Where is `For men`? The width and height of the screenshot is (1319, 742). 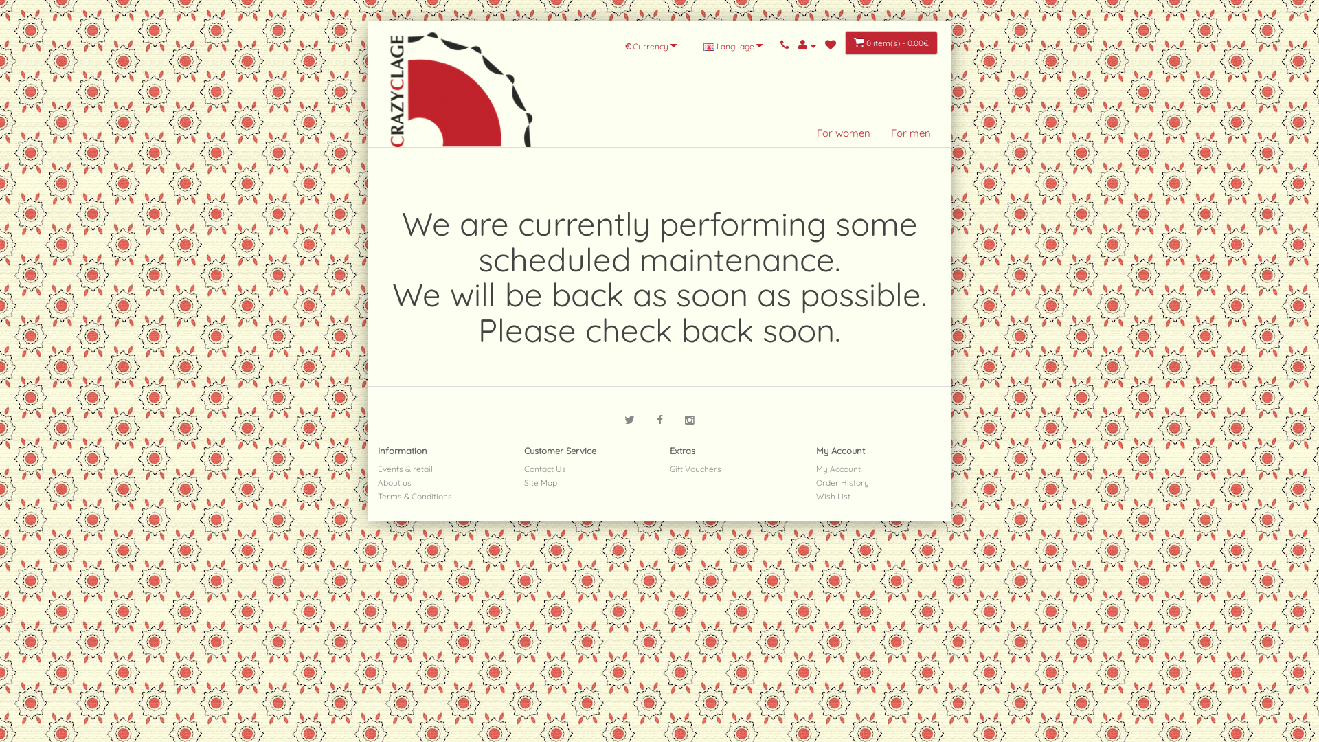
For men is located at coordinates (911, 133).